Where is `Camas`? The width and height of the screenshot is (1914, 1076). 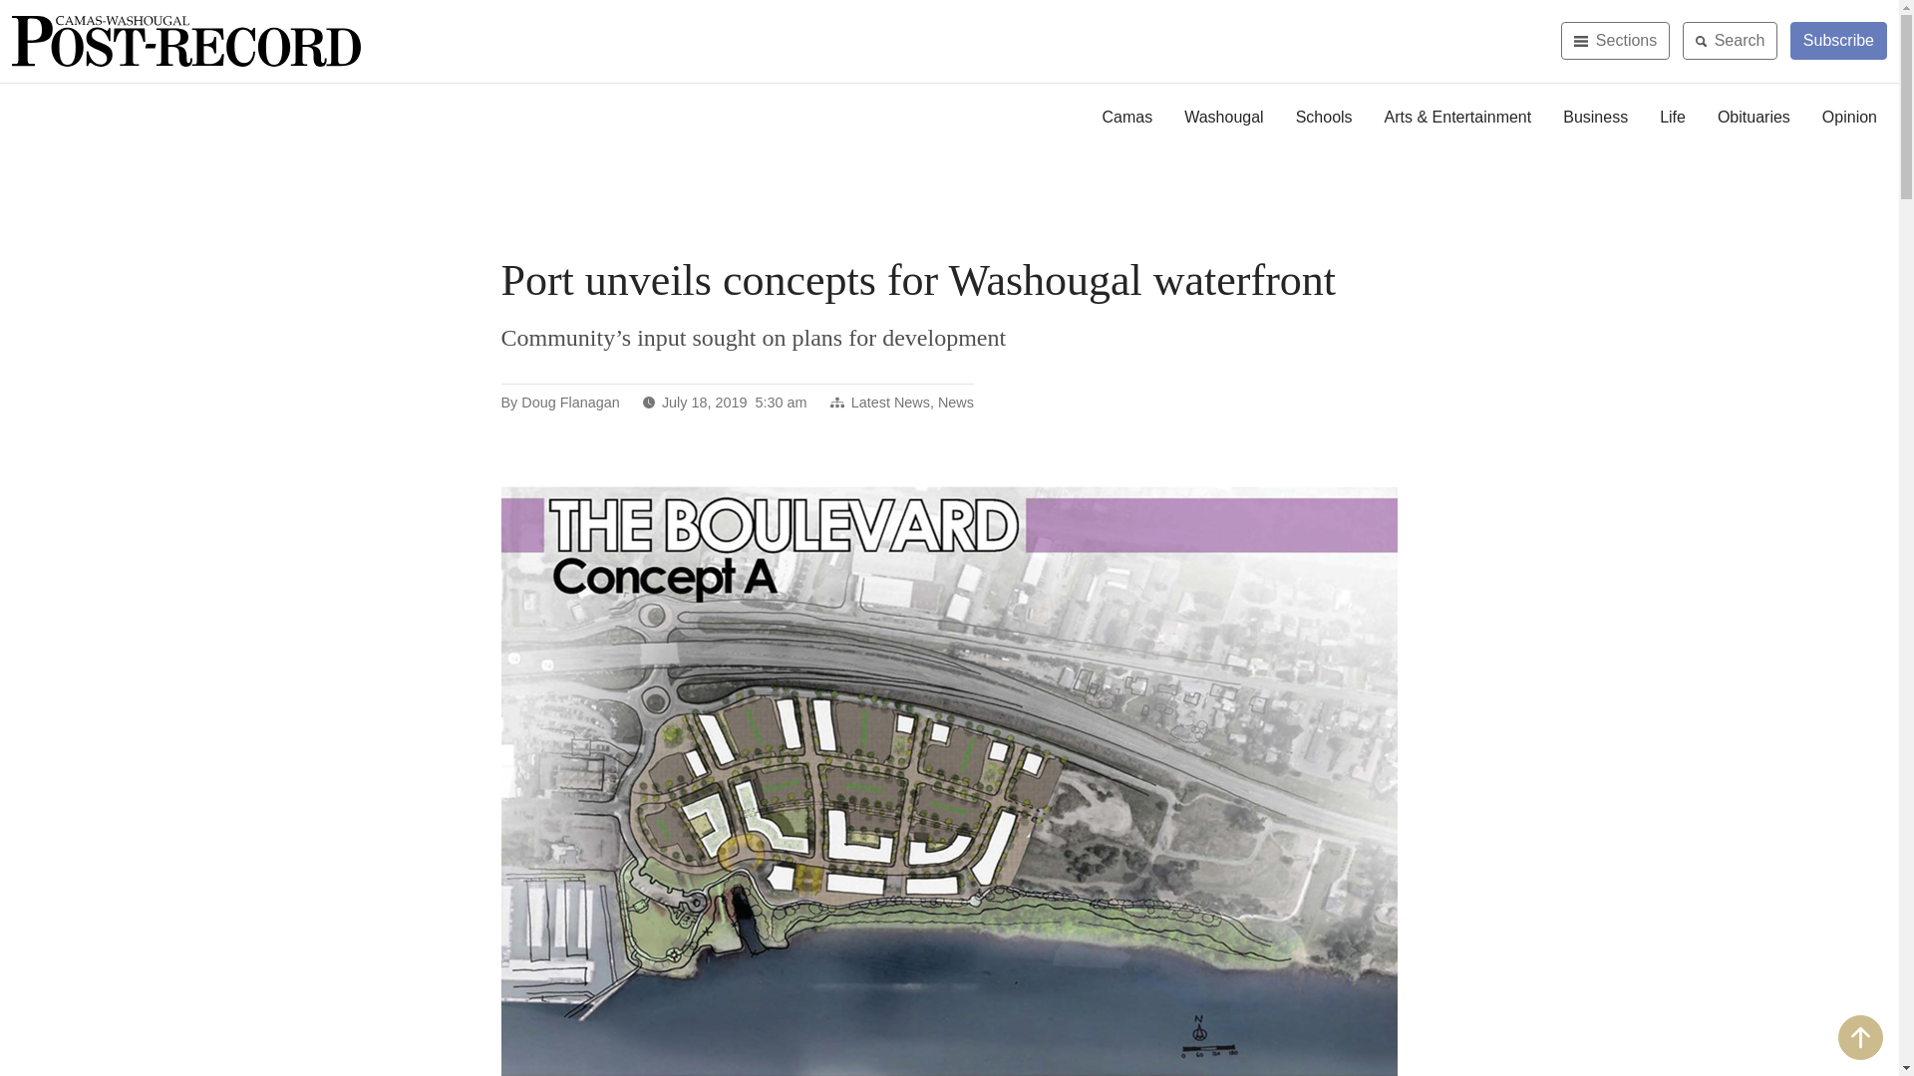
Camas is located at coordinates (1128, 118).